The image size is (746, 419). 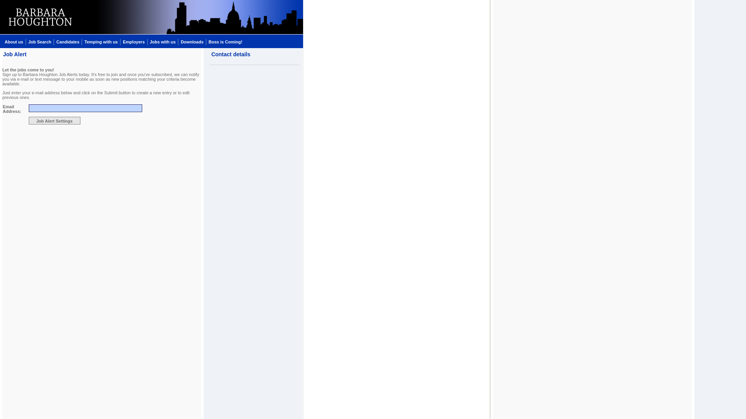 I want to click on Job Search, so click(x=40, y=41).